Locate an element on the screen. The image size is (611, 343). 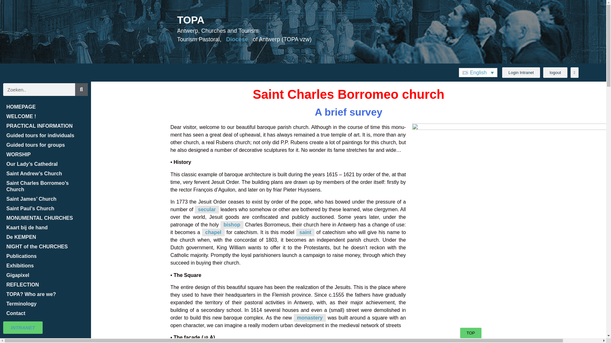
WELCOME ! is located at coordinates (46, 117).